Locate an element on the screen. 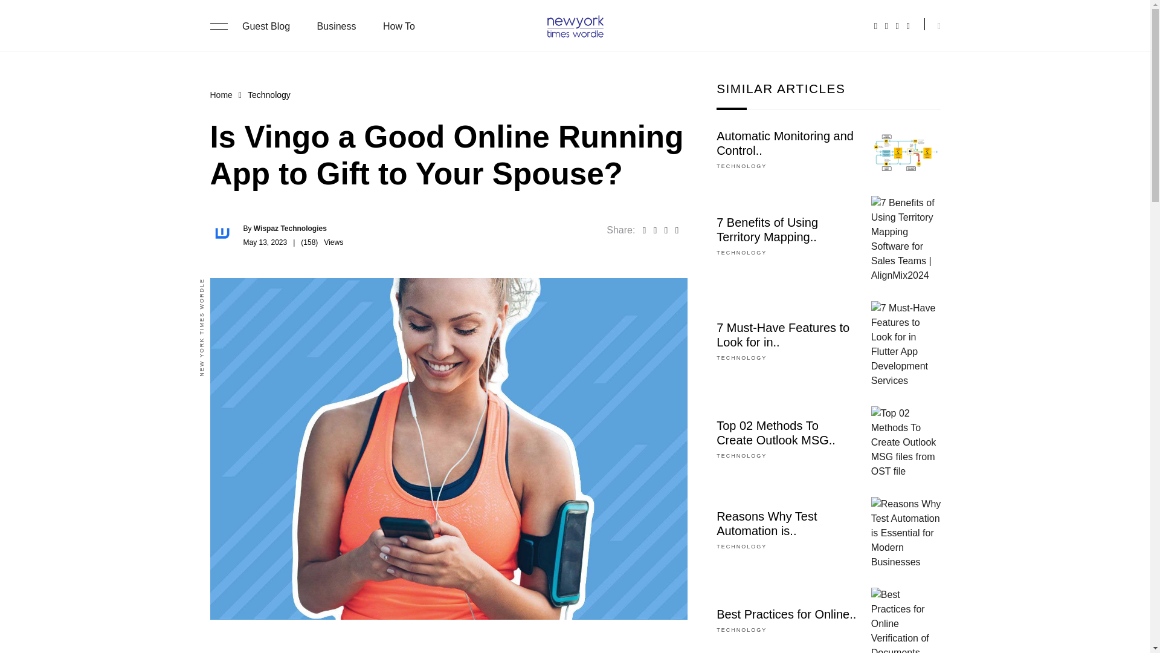 The width and height of the screenshot is (1160, 653). Technology is located at coordinates (742, 253).